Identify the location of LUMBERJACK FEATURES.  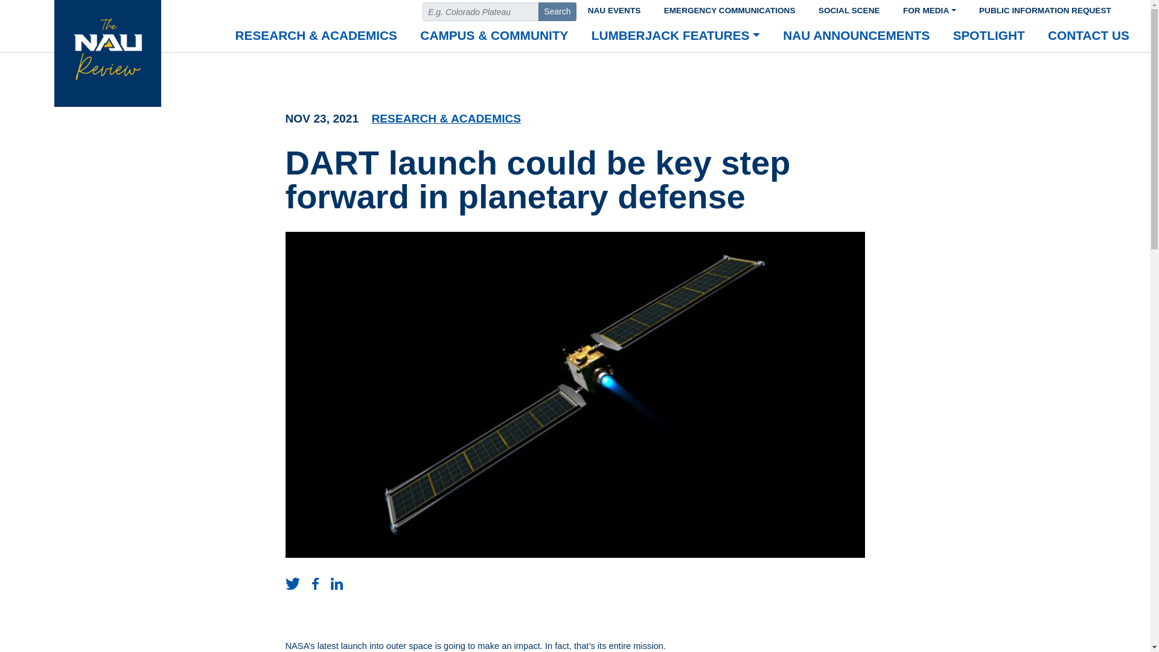
(675, 36).